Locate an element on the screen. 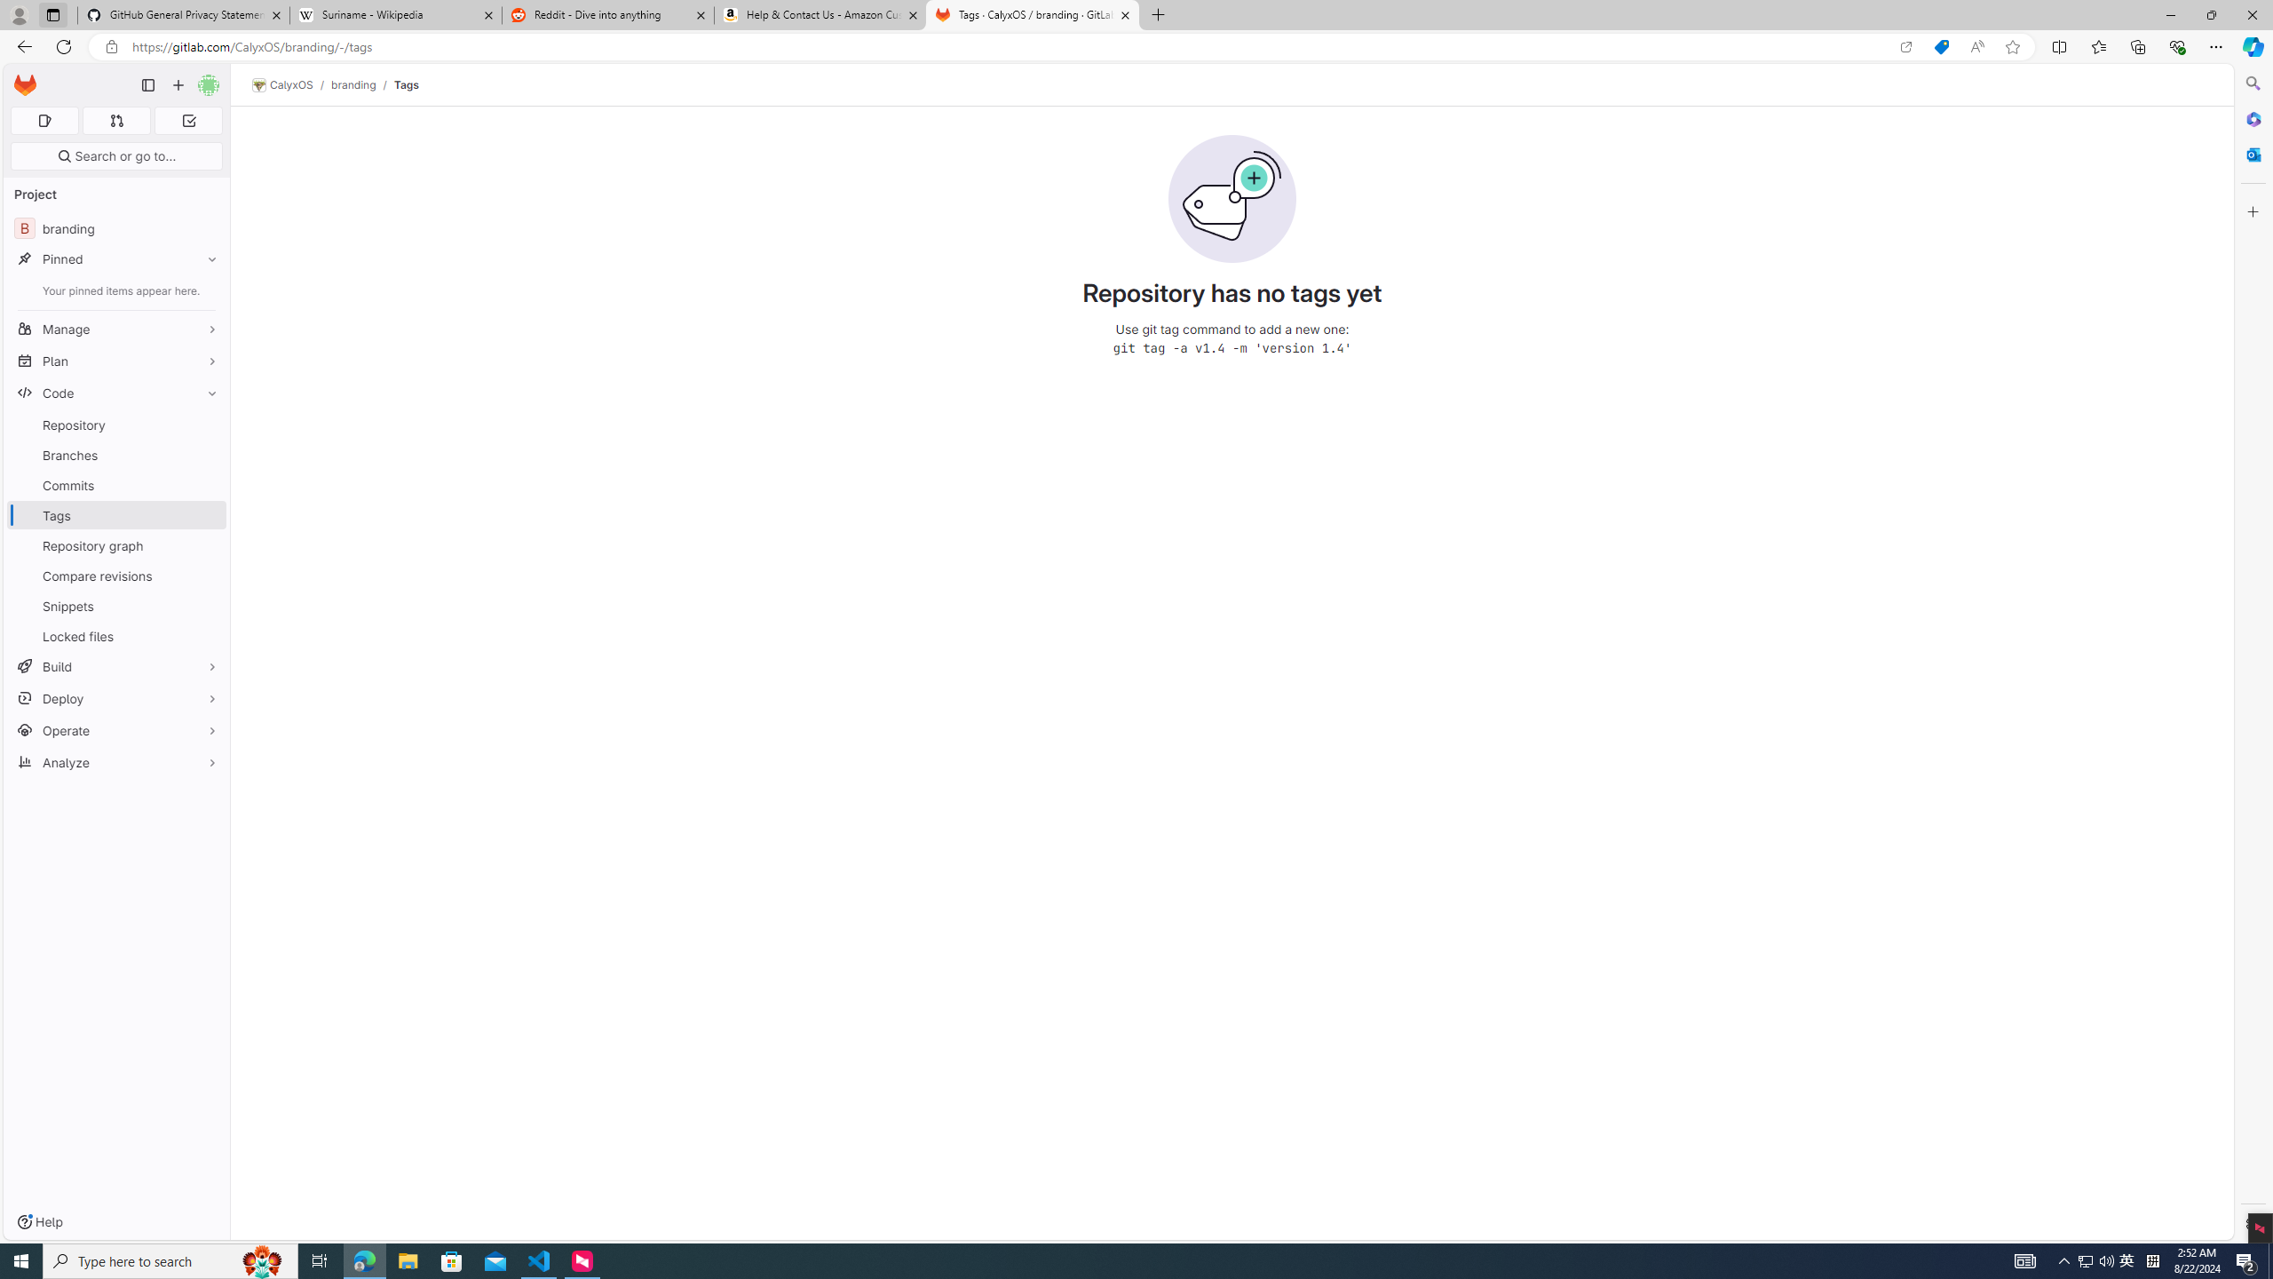 Image resolution: width=2273 pixels, height=1279 pixels. Repository is located at coordinates (117, 425).